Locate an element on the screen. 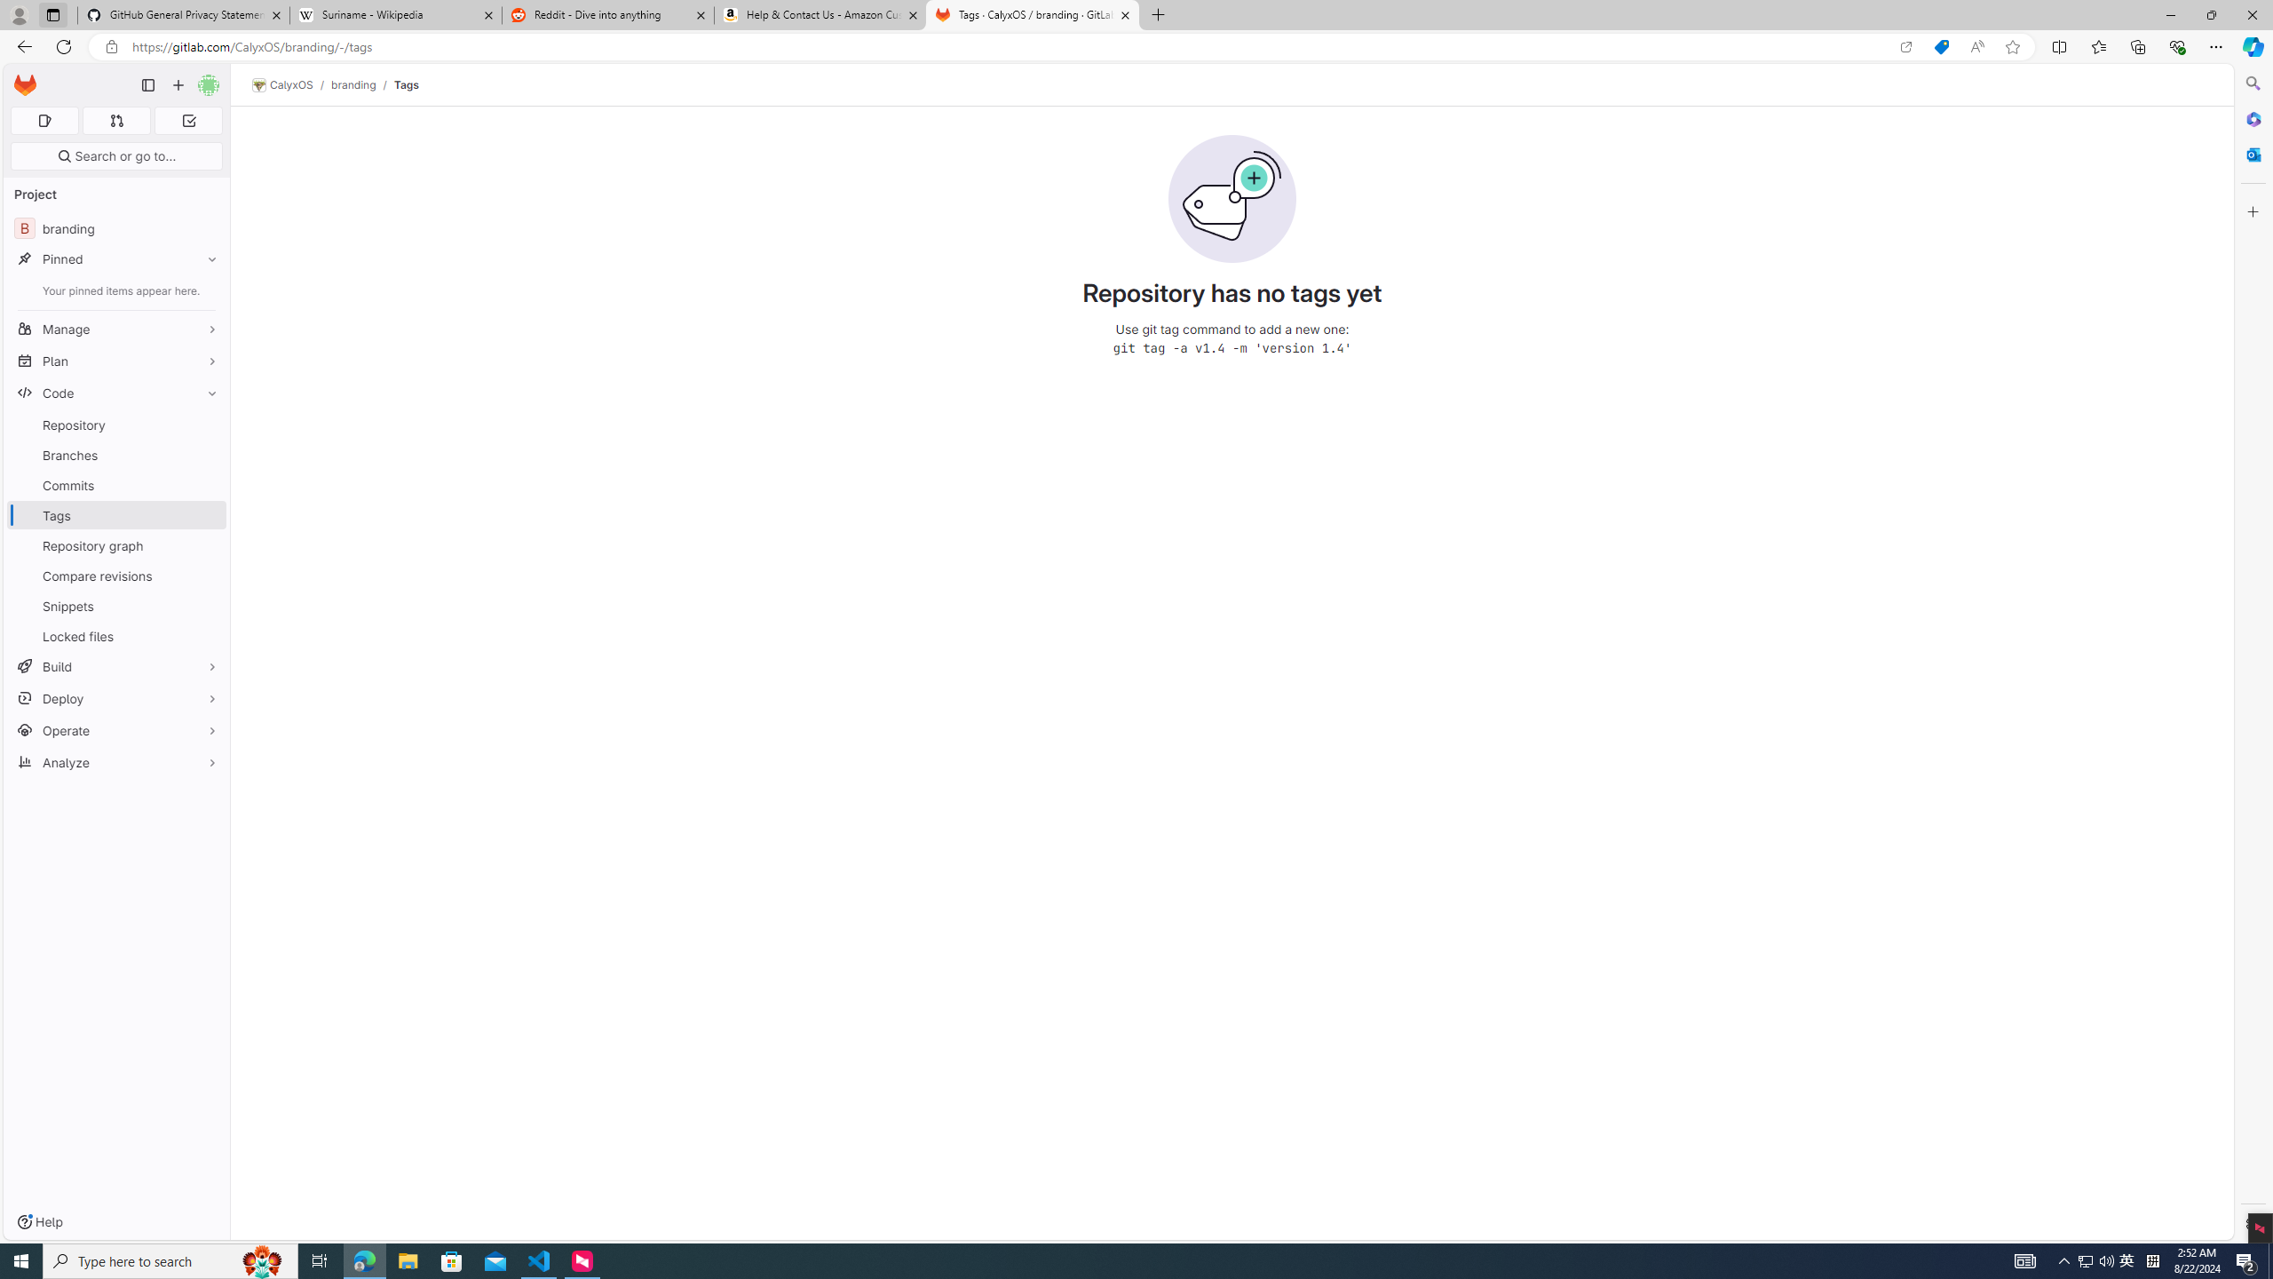 Image resolution: width=2273 pixels, height=1279 pixels. Repository is located at coordinates (117, 425).